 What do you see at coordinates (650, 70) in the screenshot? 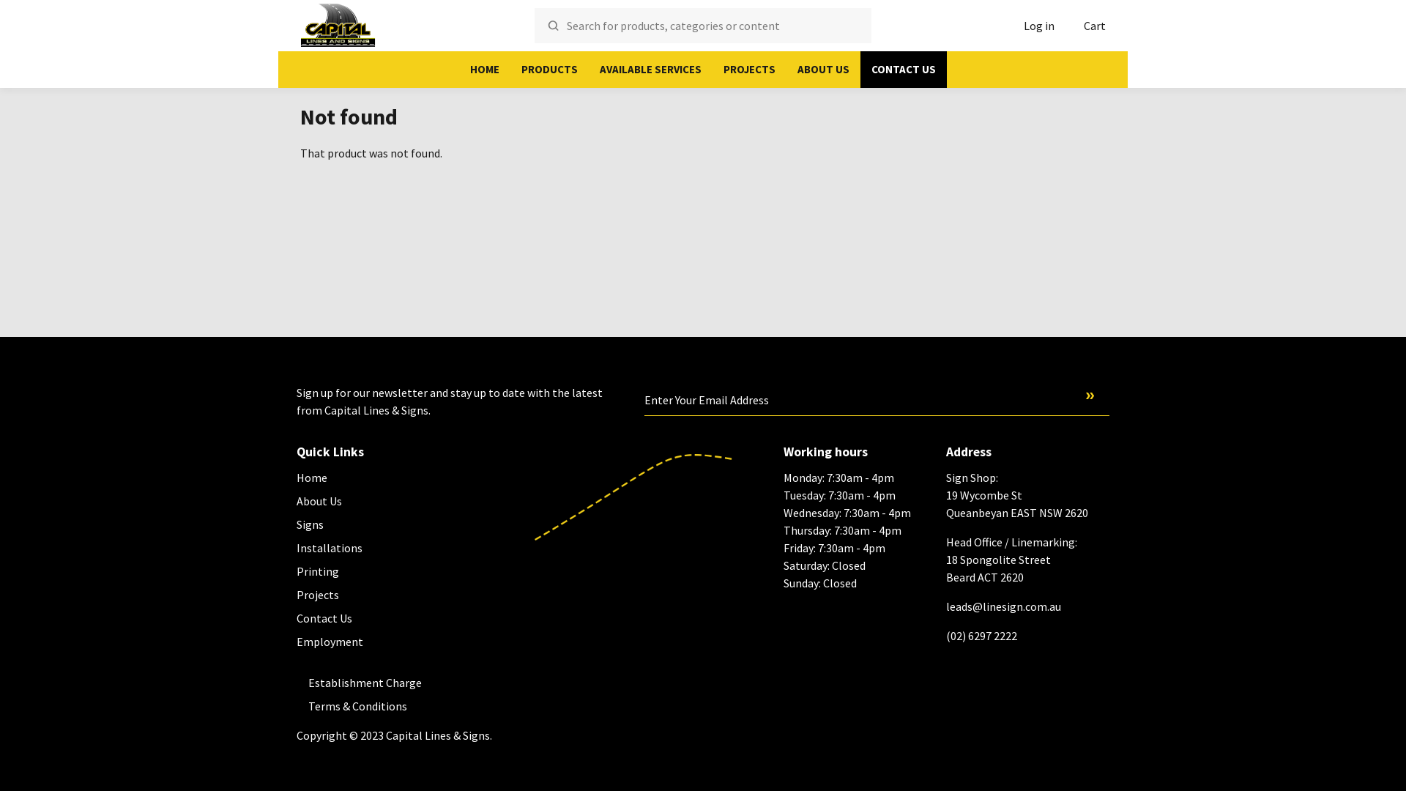
I see `AVAILABLE SERVICES` at bounding box center [650, 70].